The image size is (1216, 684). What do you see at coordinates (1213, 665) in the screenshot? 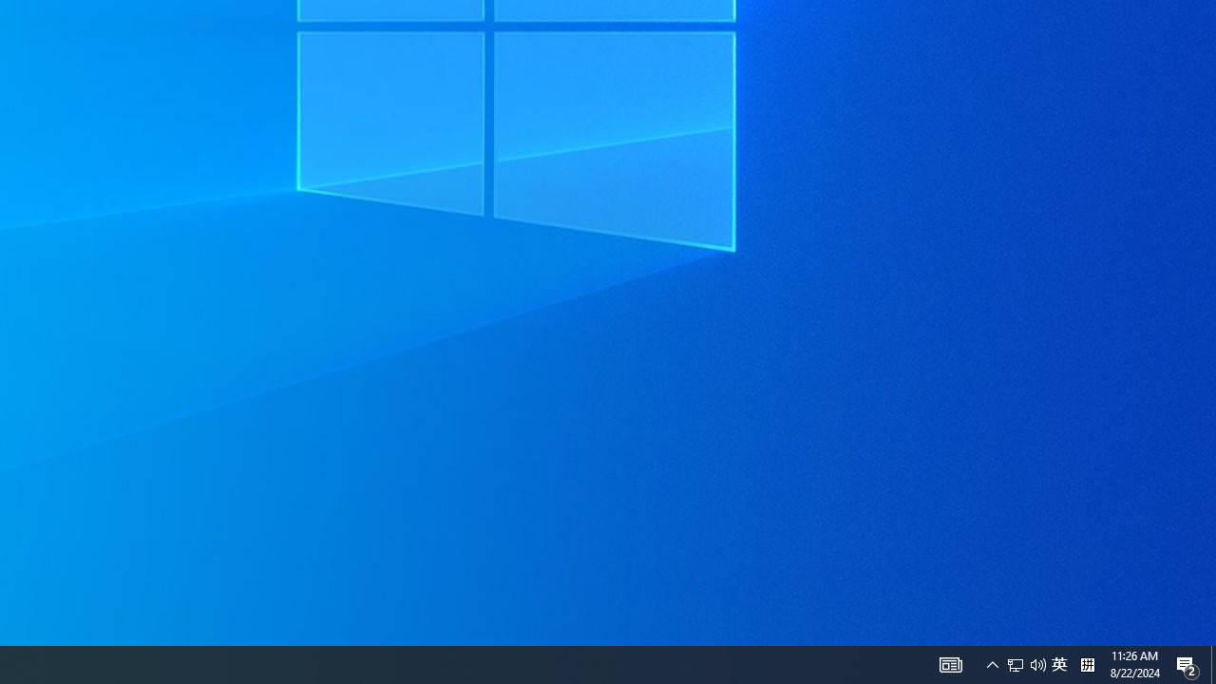
I see `Show desktop` at bounding box center [1213, 665].